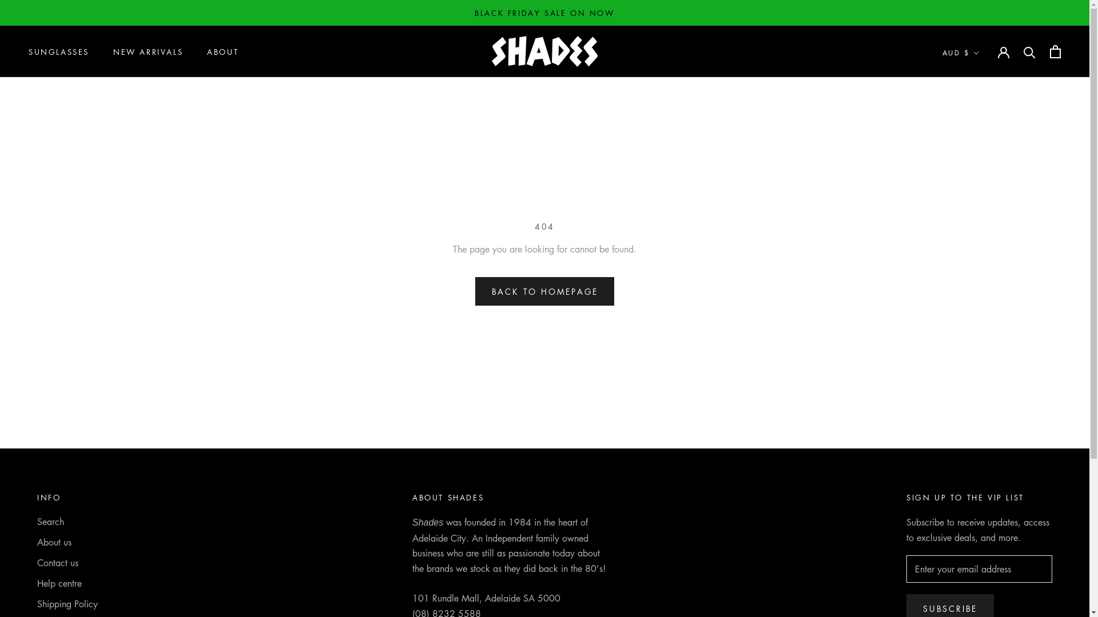  What do you see at coordinates (981, 572) in the screenshot?
I see `EGP` at bounding box center [981, 572].